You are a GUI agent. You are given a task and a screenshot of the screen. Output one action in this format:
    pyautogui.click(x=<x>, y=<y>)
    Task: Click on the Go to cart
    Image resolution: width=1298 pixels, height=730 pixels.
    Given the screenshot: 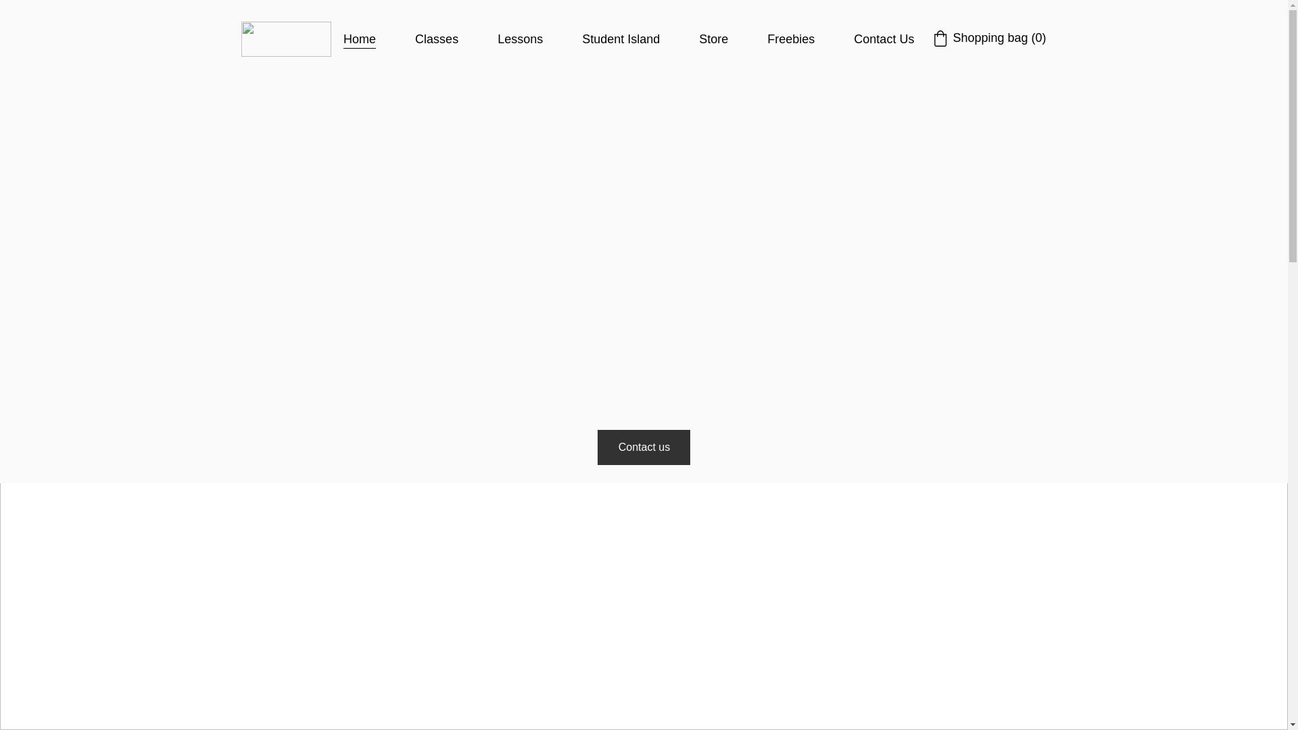 What is the action you would take?
    pyautogui.click(x=988, y=39)
    